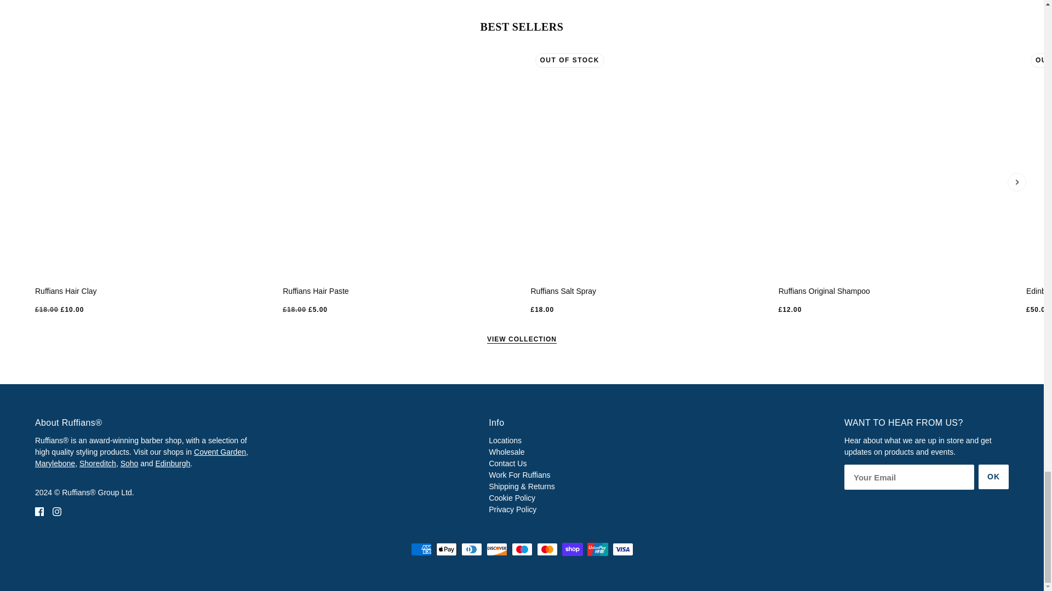 The width and height of the screenshot is (1052, 591). I want to click on Wholesale, so click(506, 451).